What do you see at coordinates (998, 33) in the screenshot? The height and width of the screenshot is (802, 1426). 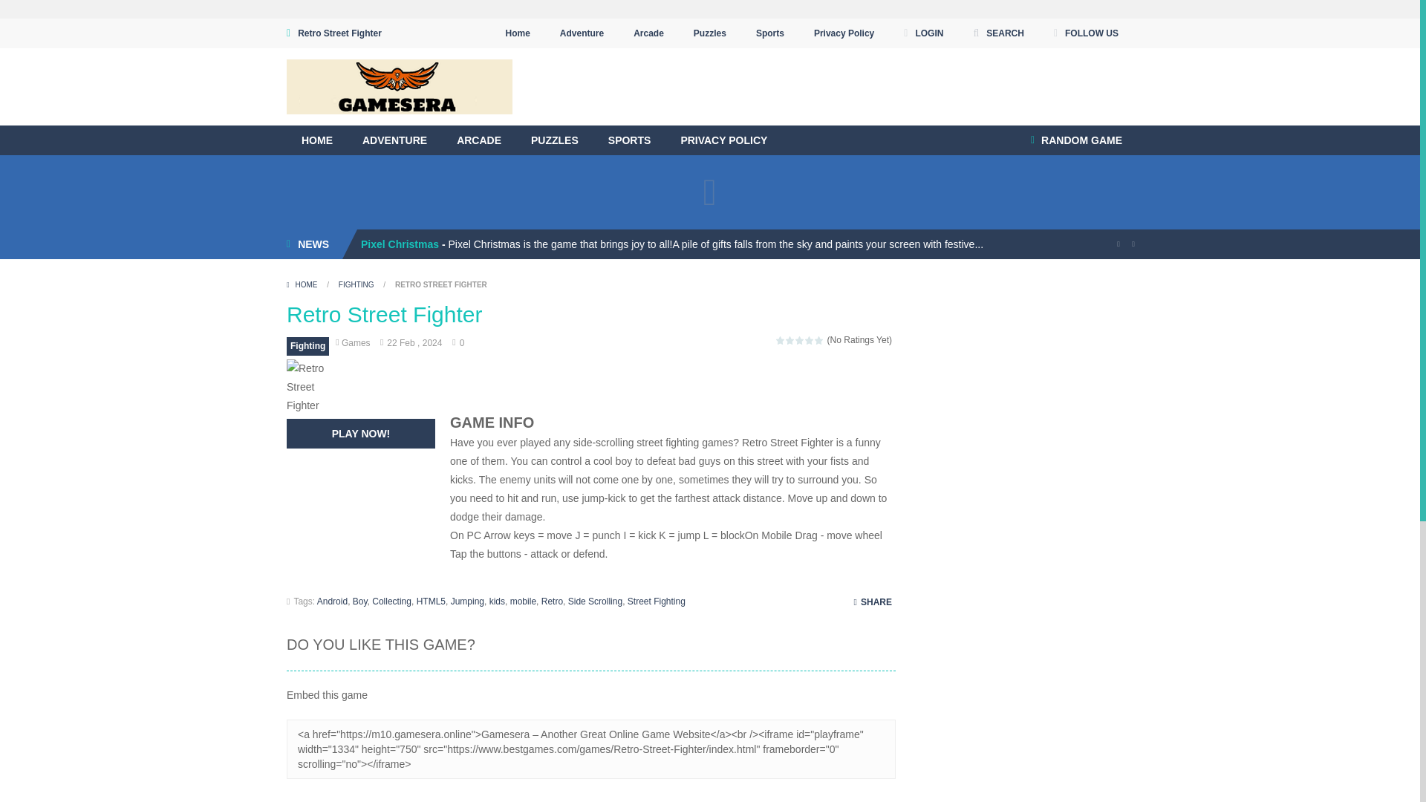 I see `SEARCH` at bounding box center [998, 33].